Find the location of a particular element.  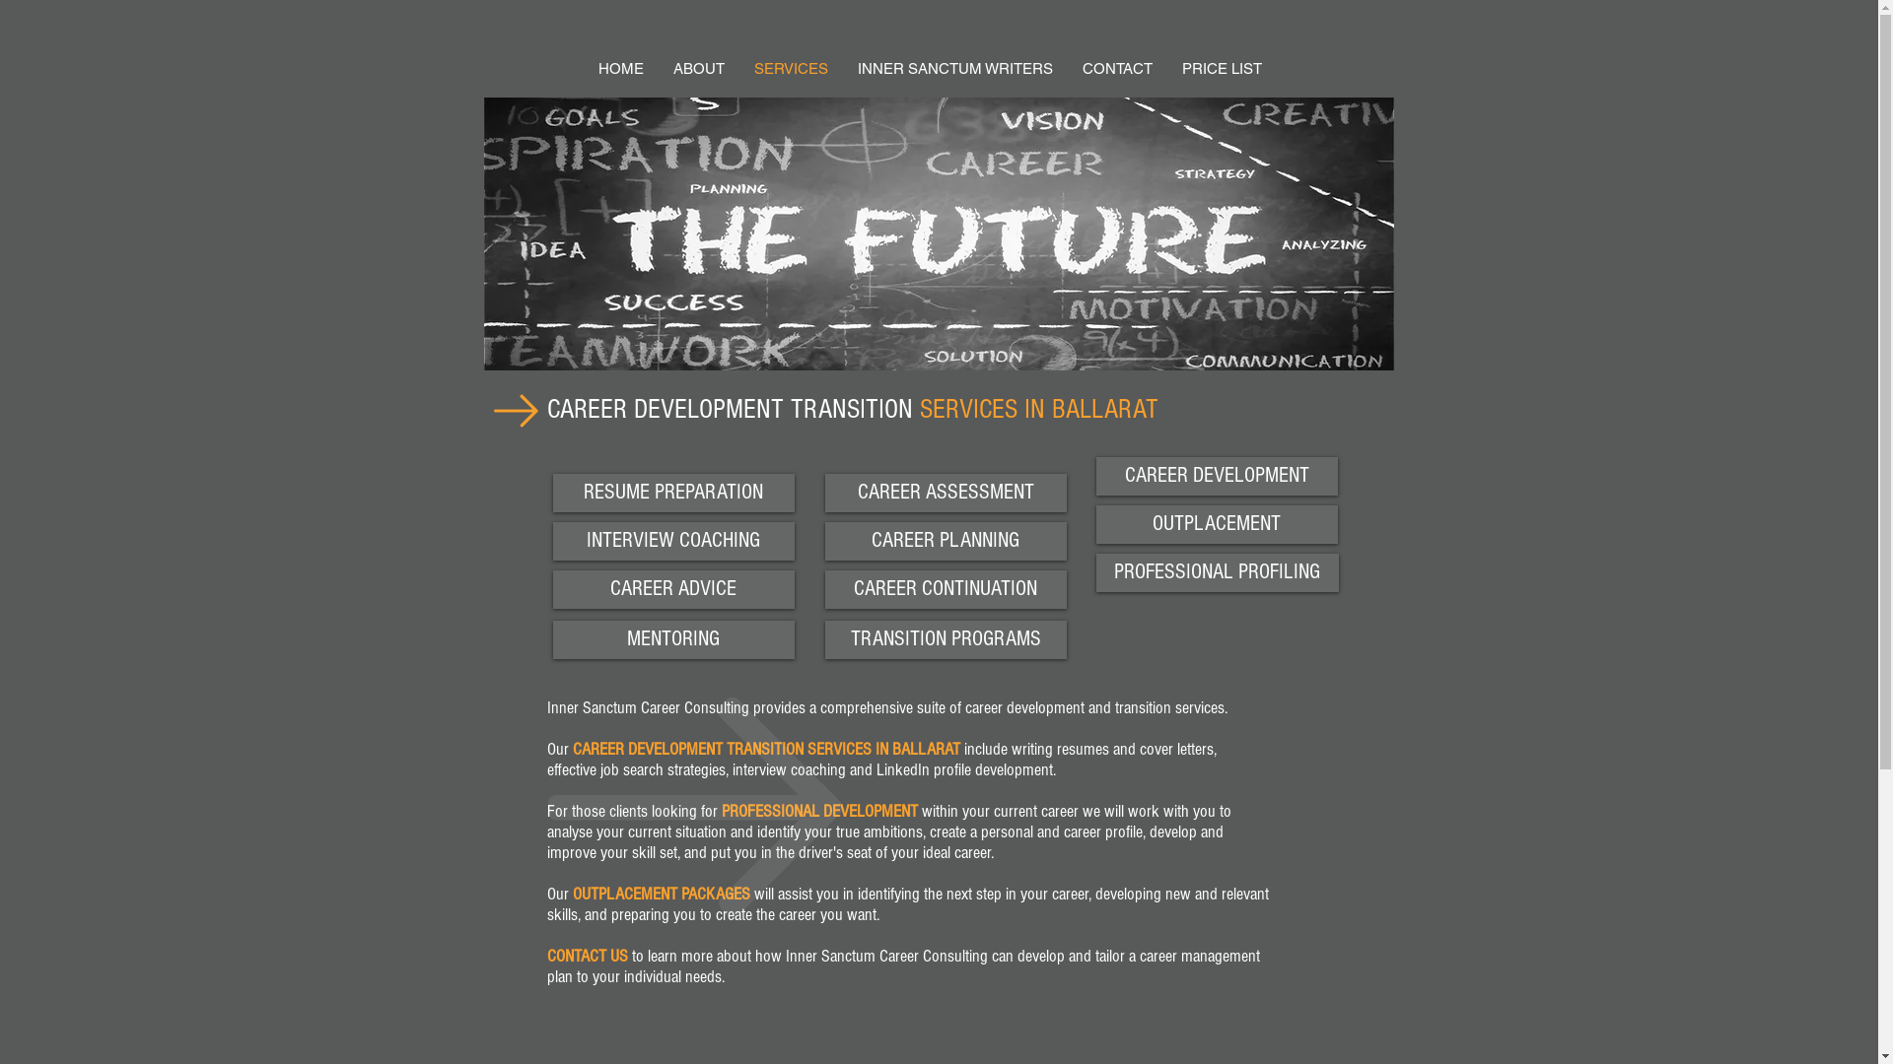

HOME is located at coordinates (621, 69).